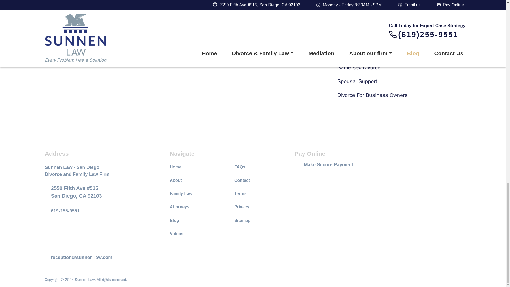 The width and height of the screenshot is (510, 287). Describe the element at coordinates (400, 54) in the screenshot. I see `Restraining Orders` at that location.